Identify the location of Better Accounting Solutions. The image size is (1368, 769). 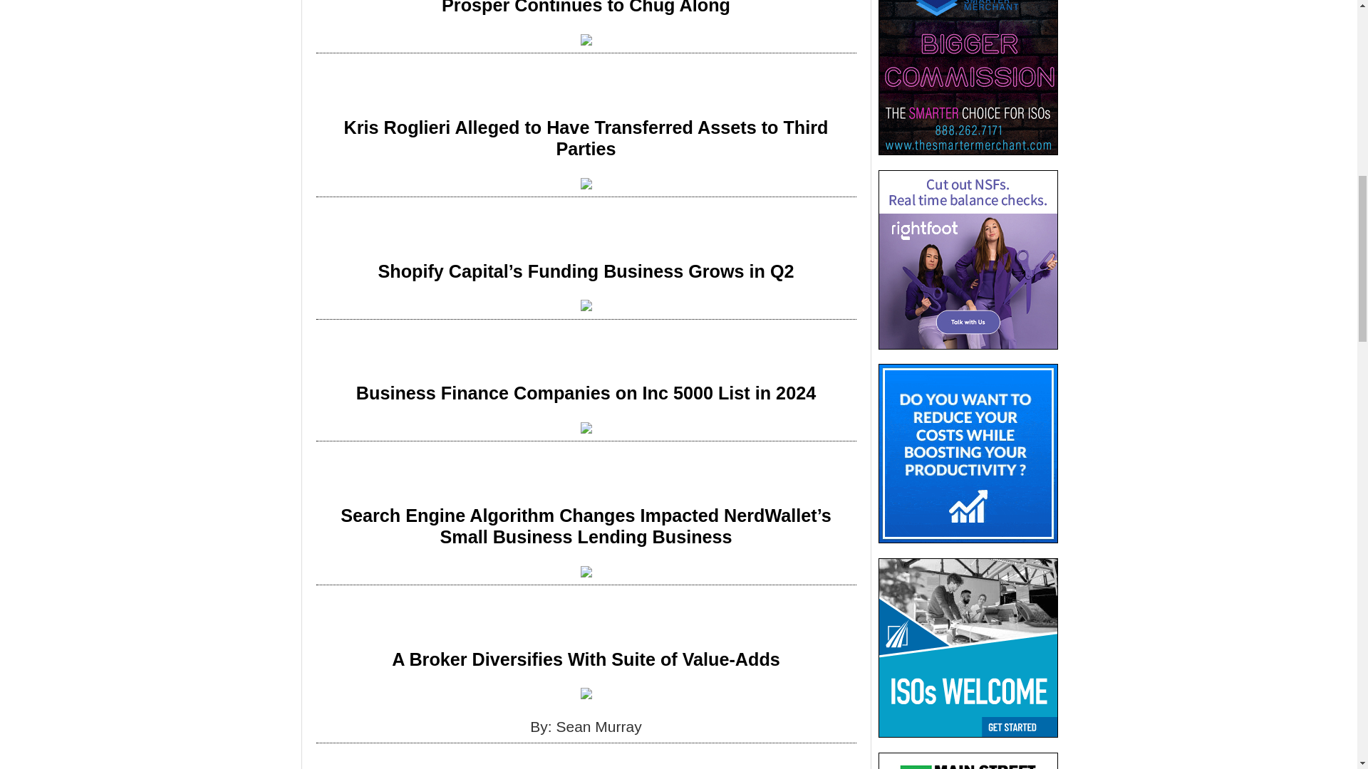
(968, 453).